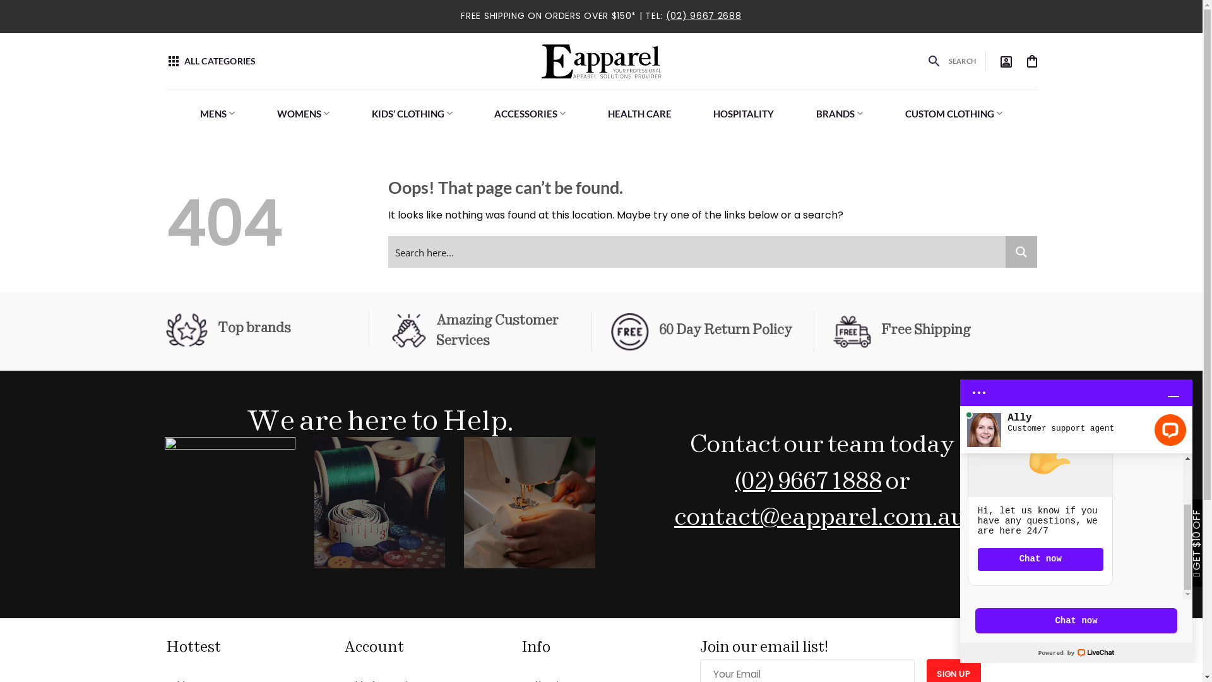  What do you see at coordinates (601, 61) in the screenshot?
I see `Eapparel` at bounding box center [601, 61].